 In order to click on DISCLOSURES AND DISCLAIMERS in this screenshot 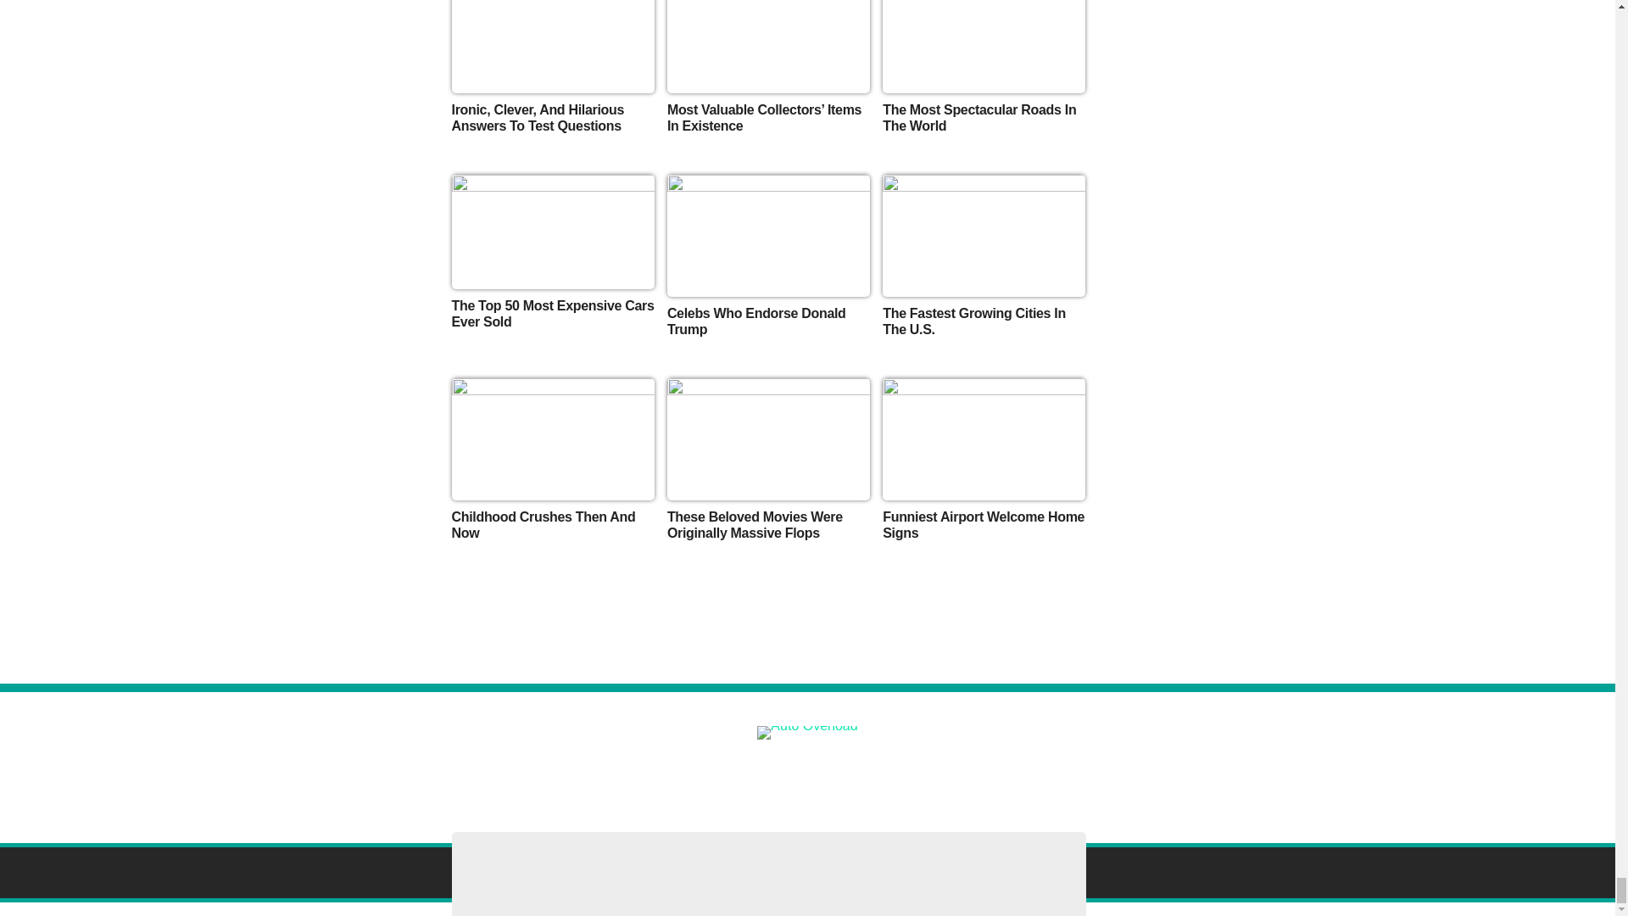, I will do `click(497, 772)`.